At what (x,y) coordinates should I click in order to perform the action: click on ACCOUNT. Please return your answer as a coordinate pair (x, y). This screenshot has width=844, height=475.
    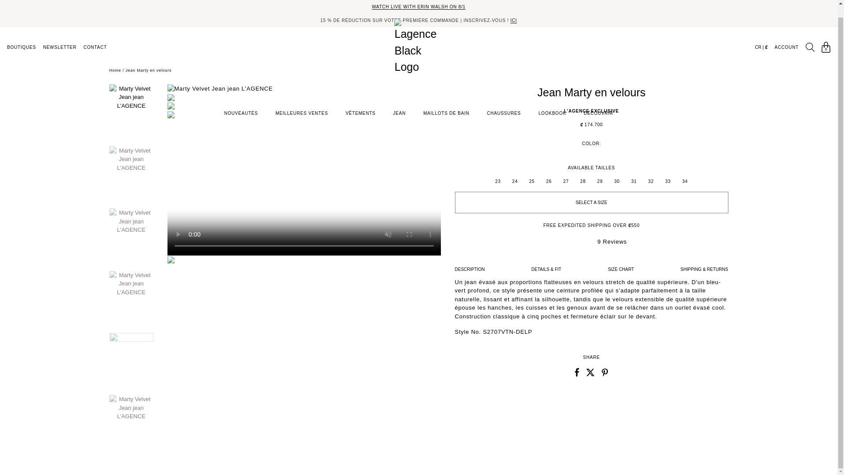
    Looking at the image, I should click on (786, 36).